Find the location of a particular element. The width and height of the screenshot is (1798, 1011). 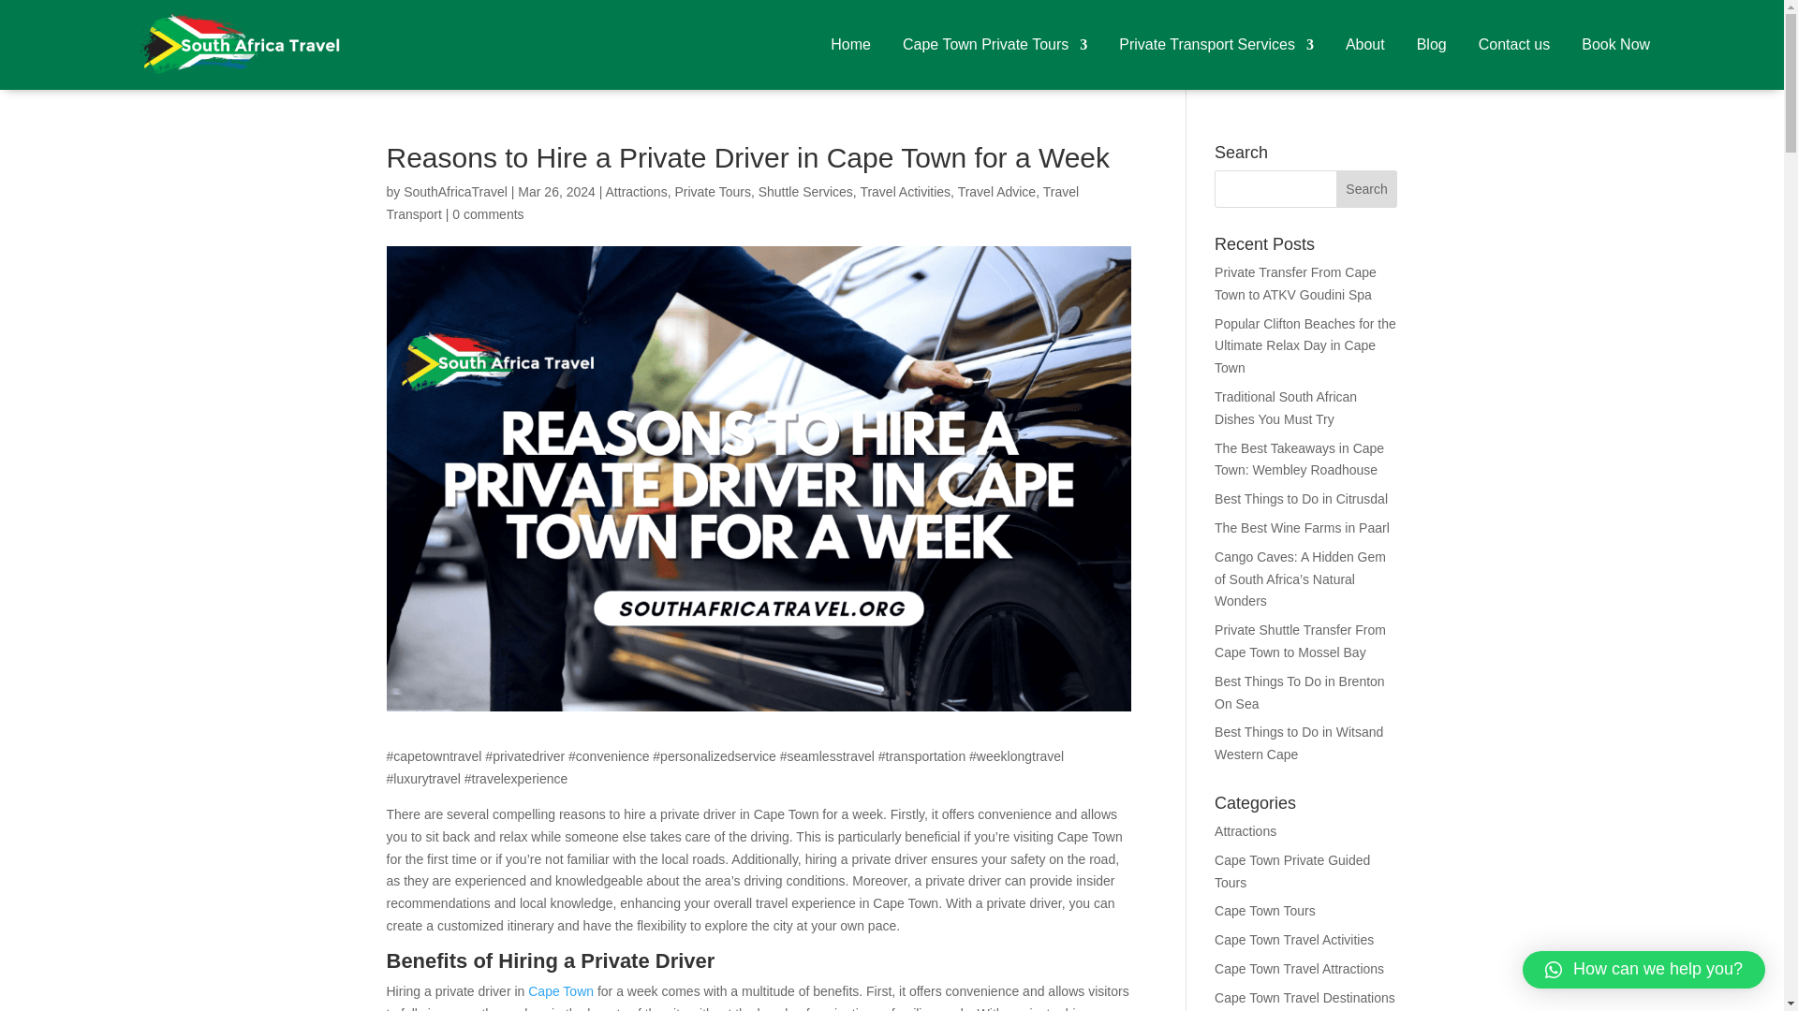

SouthAfricaTravel is located at coordinates (455, 191).